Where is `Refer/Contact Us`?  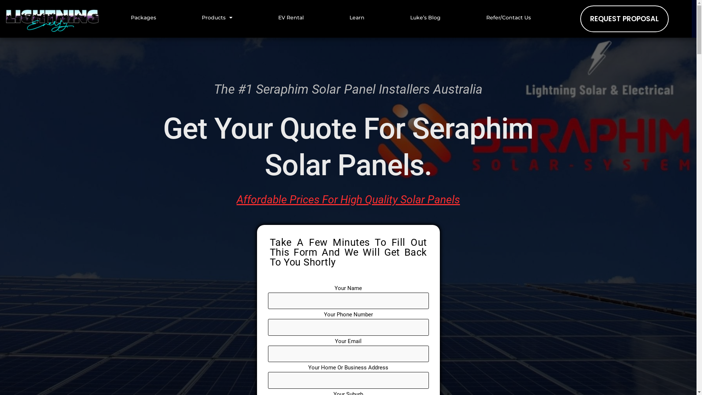 Refer/Contact Us is located at coordinates (508, 18).